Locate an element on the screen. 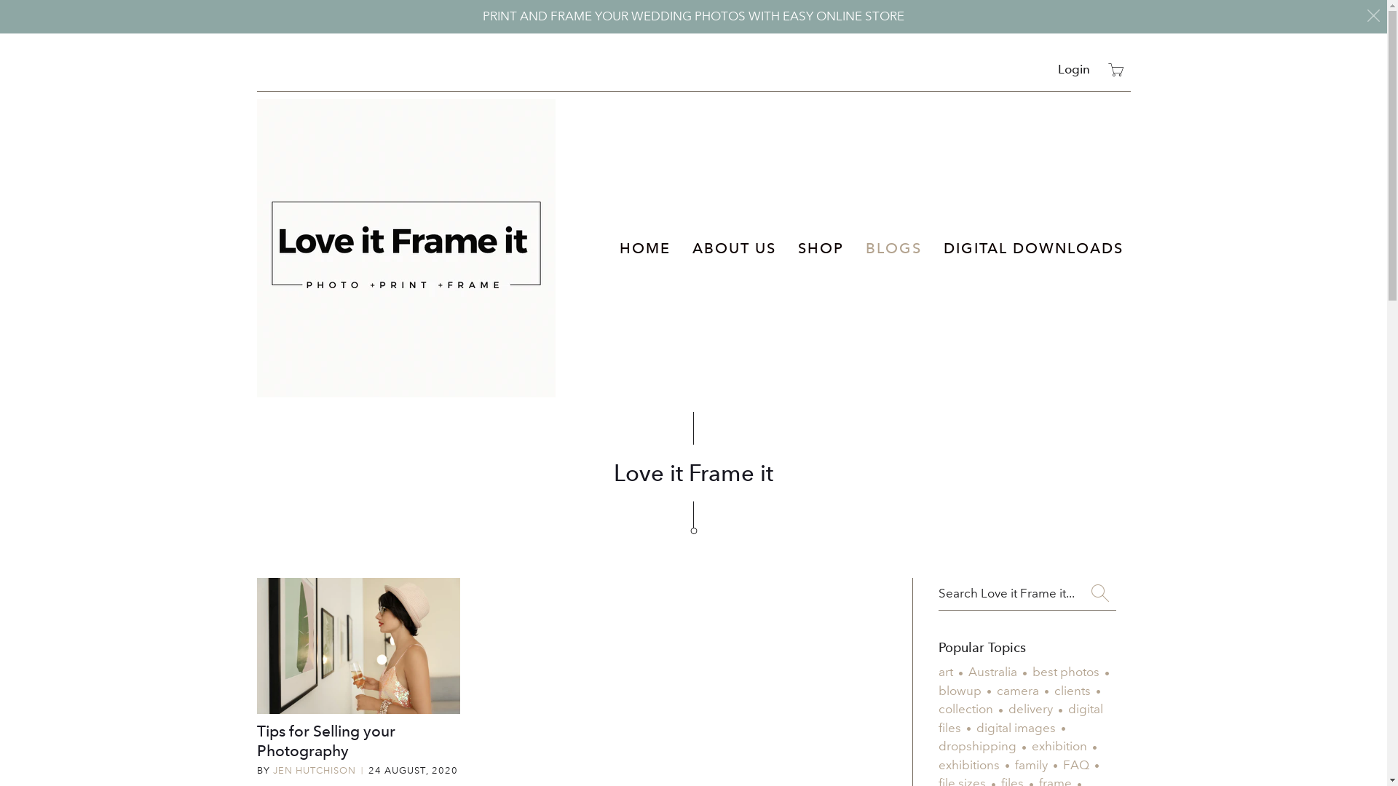  Tips for Selling your Photography is located at coordinates (325, 741).